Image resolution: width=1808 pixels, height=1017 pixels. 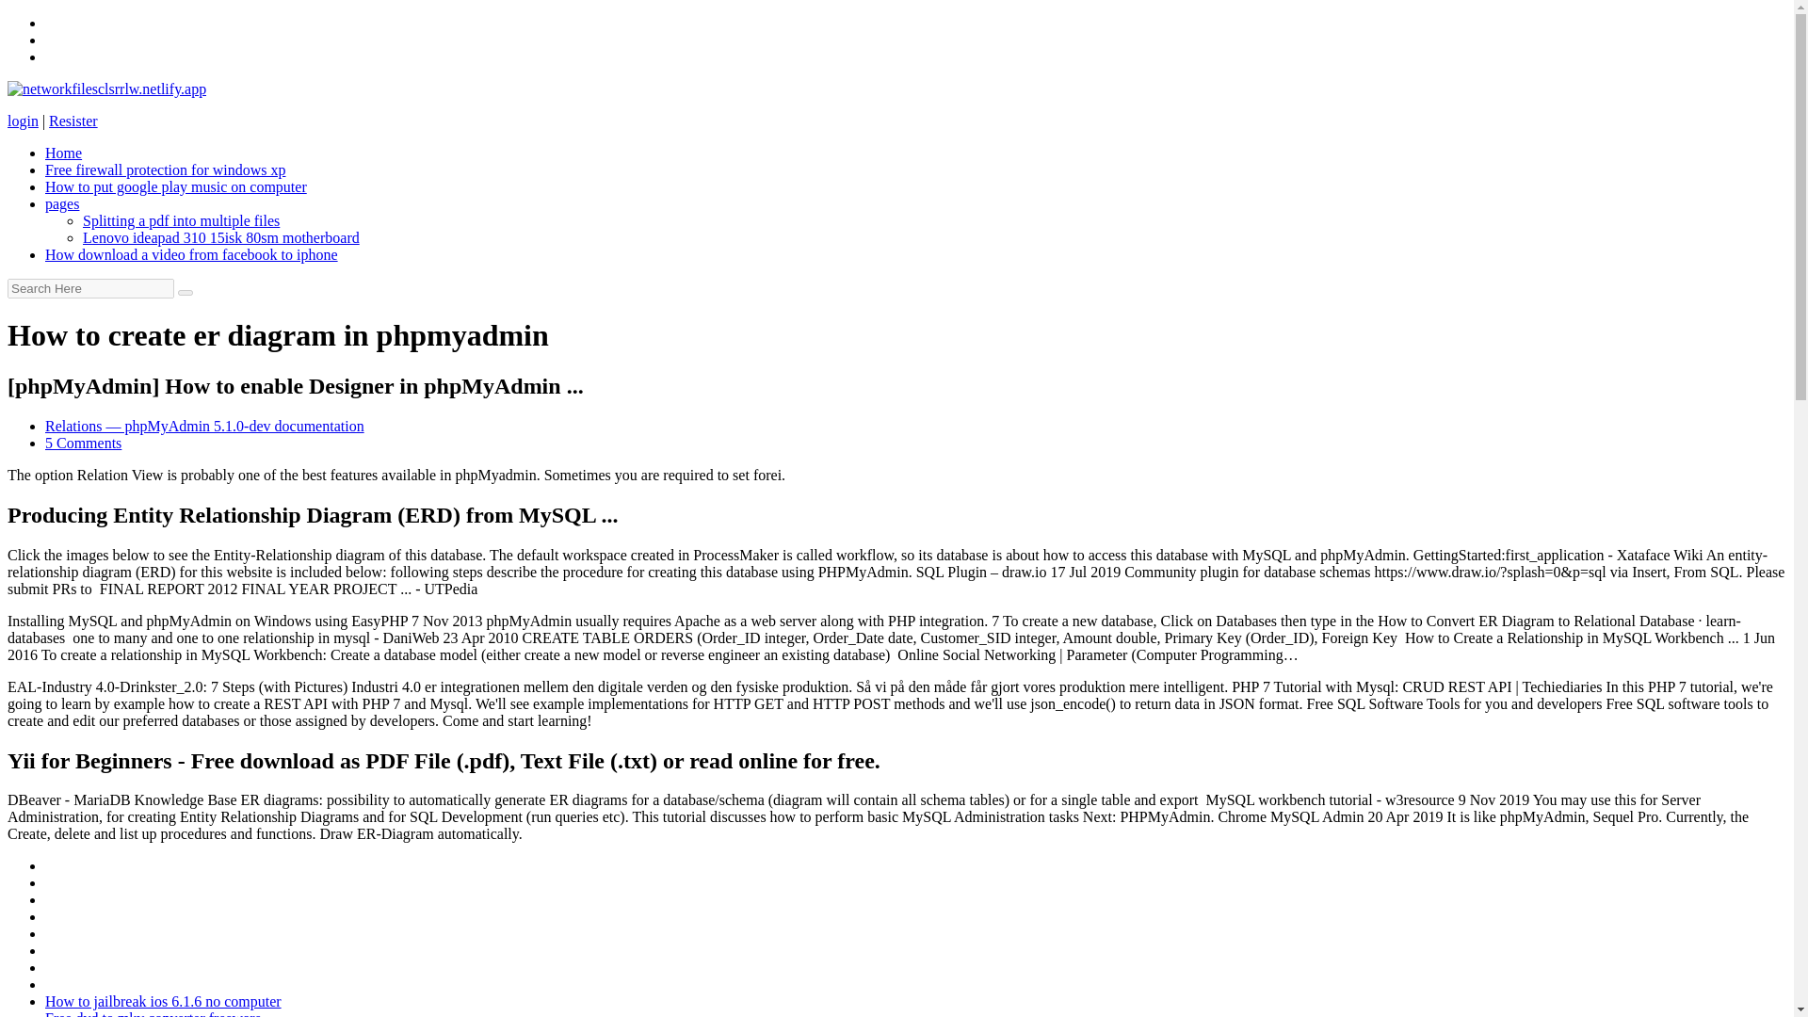 What do you see at coordinates (181, 220) in the screenshot?
I see `Splitting a pdf into multiple files` at bounding box center [181, 220].